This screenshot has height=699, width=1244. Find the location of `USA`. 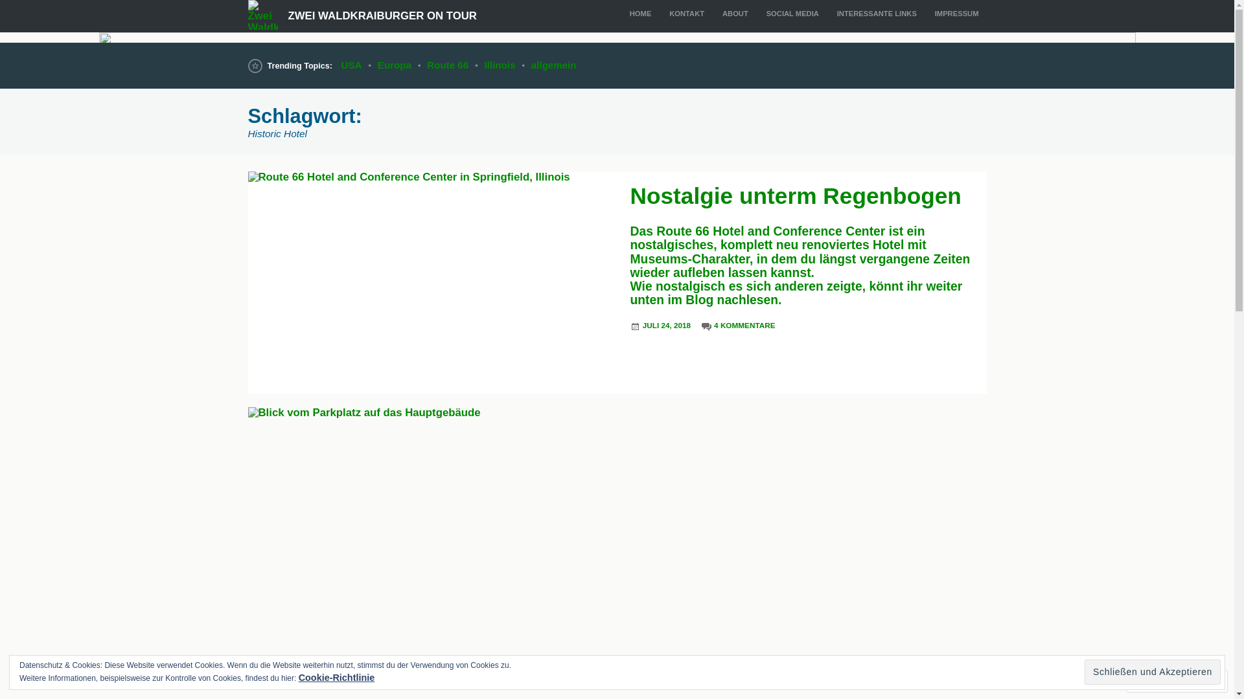

USA is located at coordinates (352, 65).